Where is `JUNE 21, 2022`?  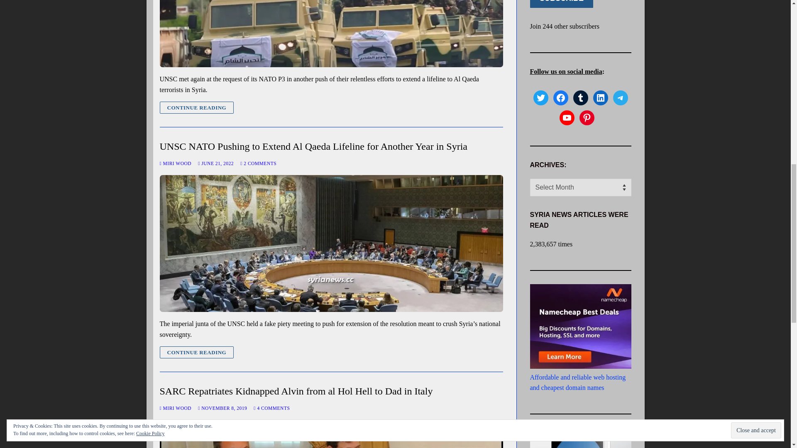
JUNE 21, 2022 is located at coordinates (215, 163).